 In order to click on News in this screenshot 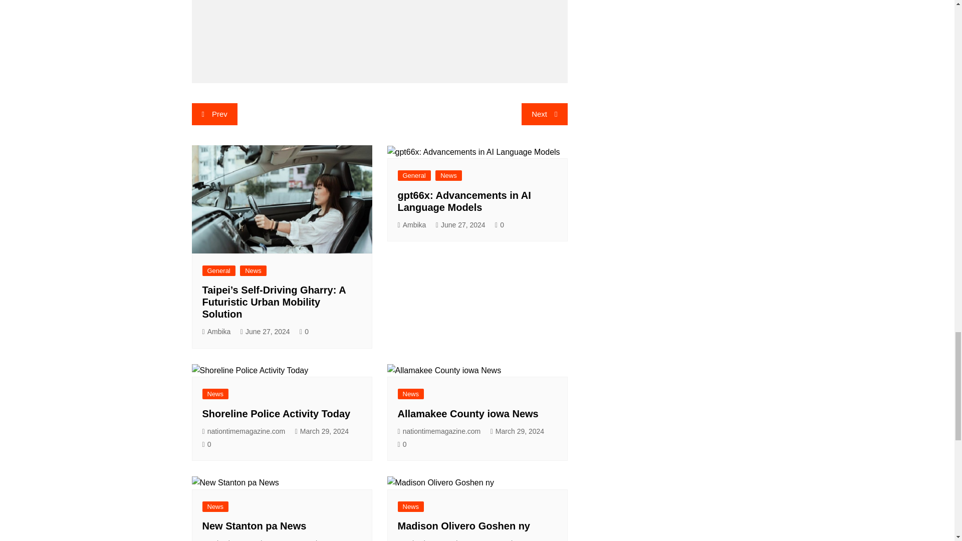, I will do `click(448, 175)`.